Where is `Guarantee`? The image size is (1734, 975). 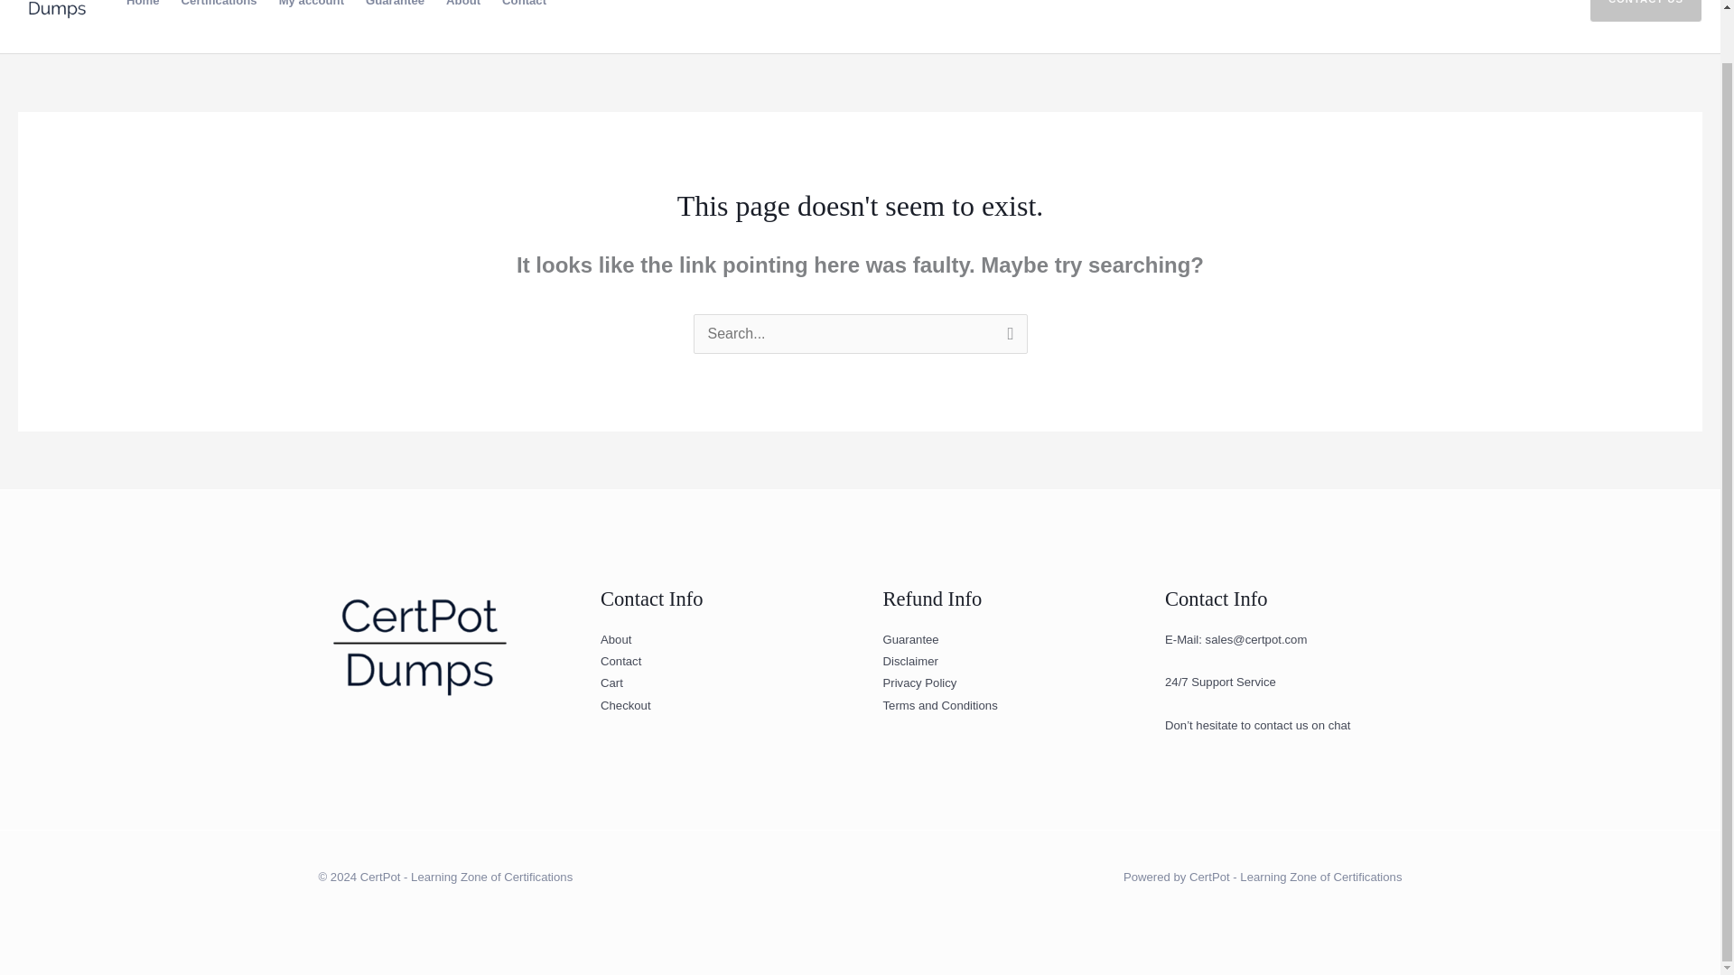
Guarantee is located at coordinates (910, 639).